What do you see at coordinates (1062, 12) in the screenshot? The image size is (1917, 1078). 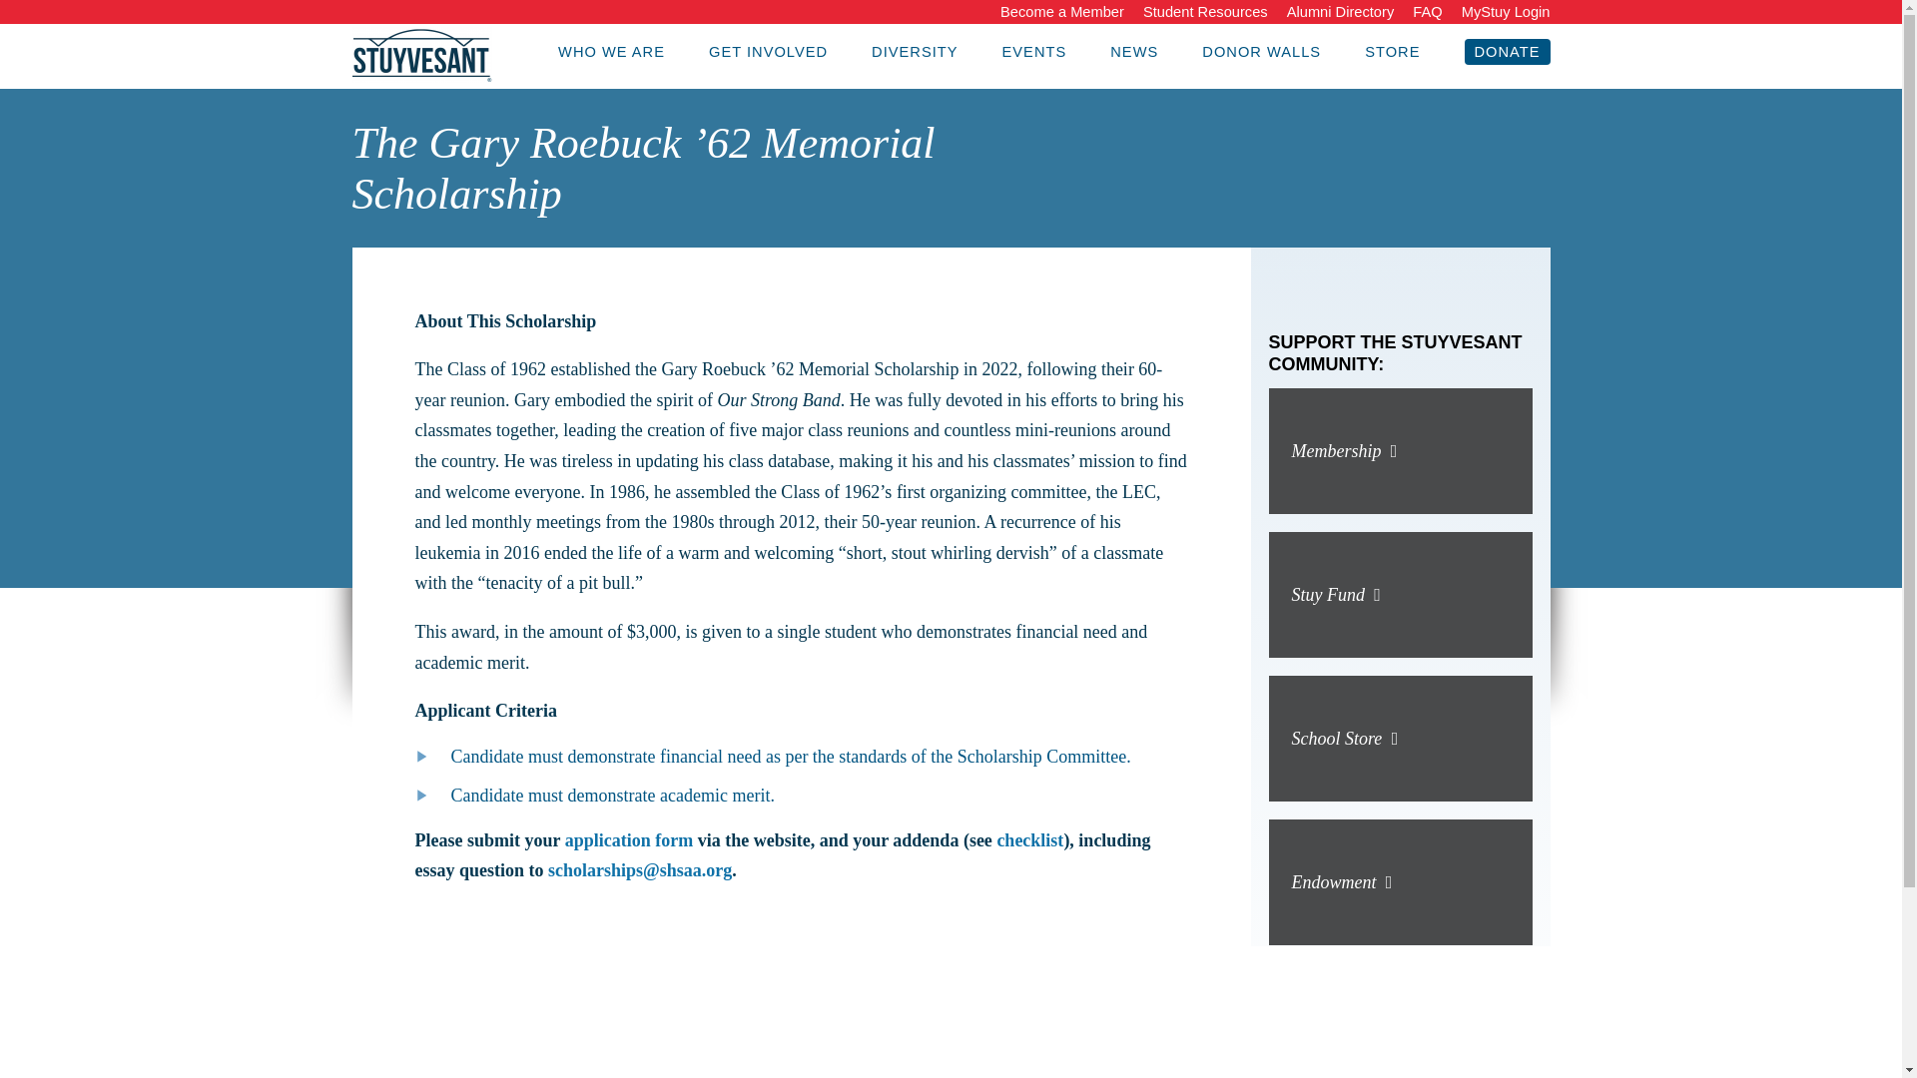 I see `Become a Member` at bounding box center [1062, 12].